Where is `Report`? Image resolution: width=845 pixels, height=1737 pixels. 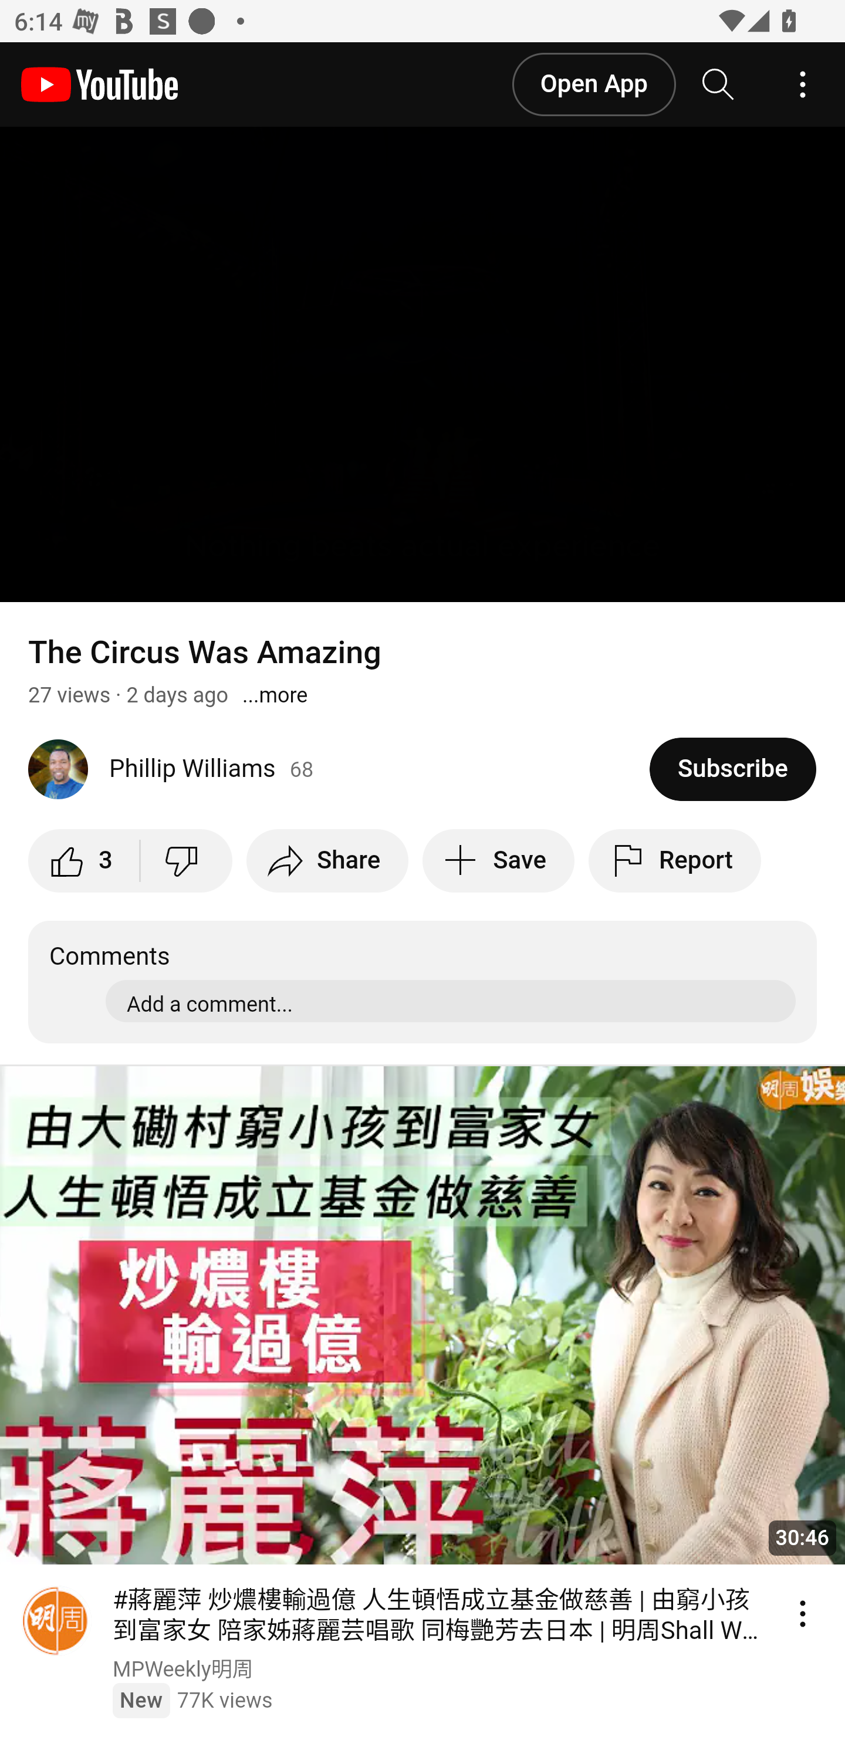 Report is located at coordinates (675, 860).